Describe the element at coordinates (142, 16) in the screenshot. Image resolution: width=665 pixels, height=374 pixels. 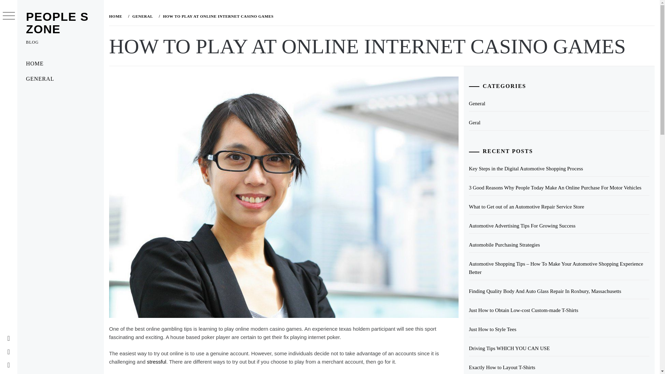
I see `GENERAL` at that location.